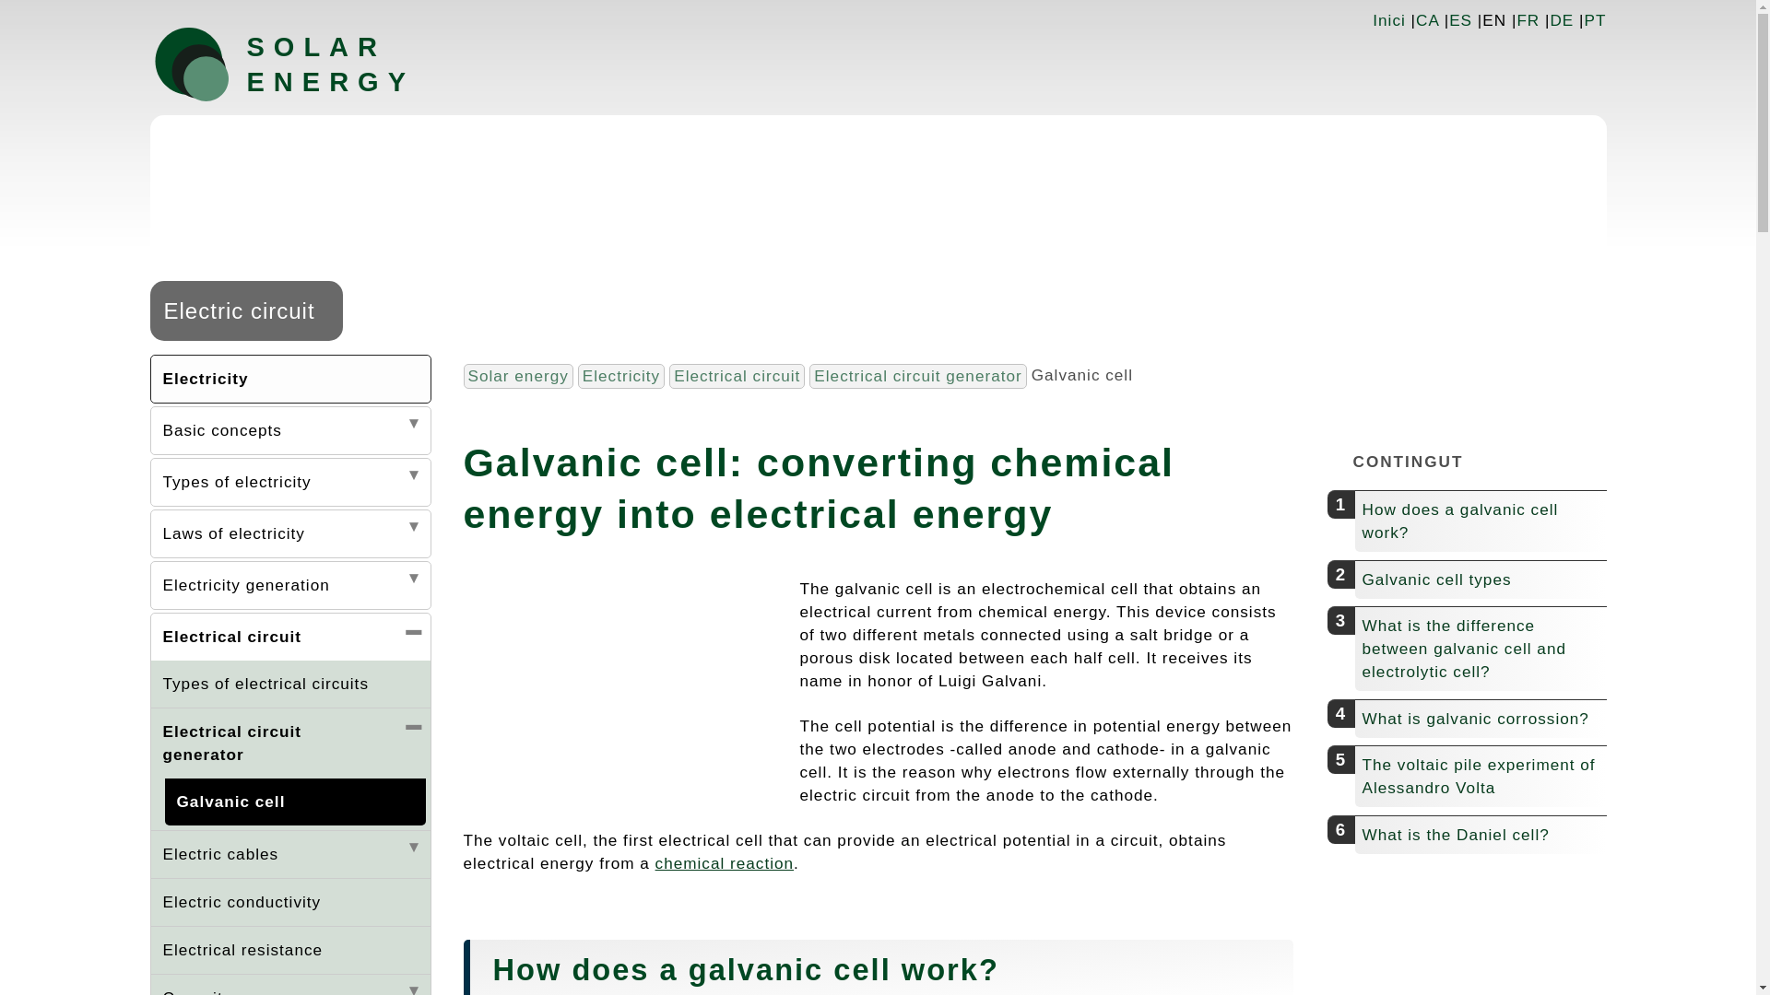  What do you see at coordinates (1427, 20) in the screenshot?
I see `CA` at bounding box center [1427, 20].